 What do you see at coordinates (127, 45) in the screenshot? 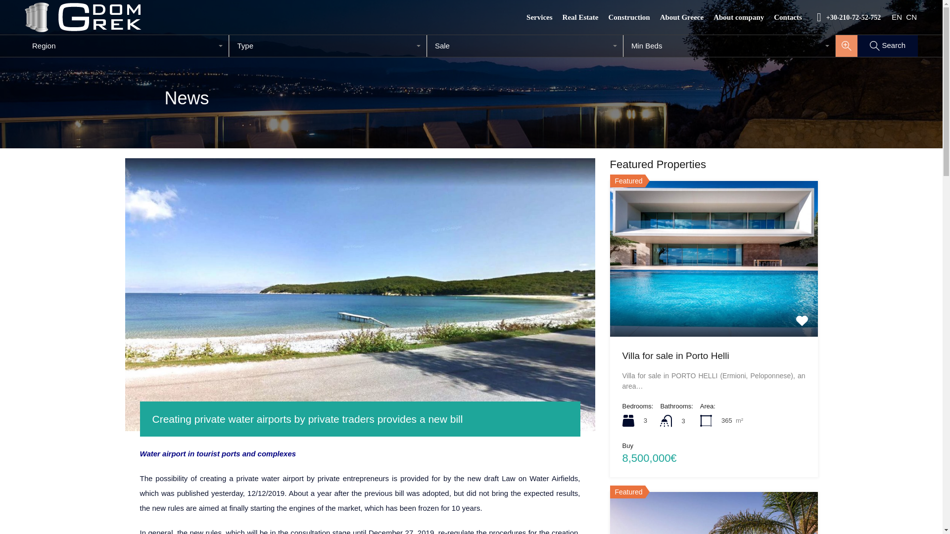
I see `Region` at bounding box center [127, 45].